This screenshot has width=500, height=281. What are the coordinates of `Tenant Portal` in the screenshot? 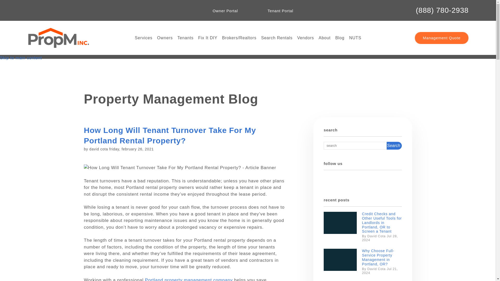 It's located at (276, 11).